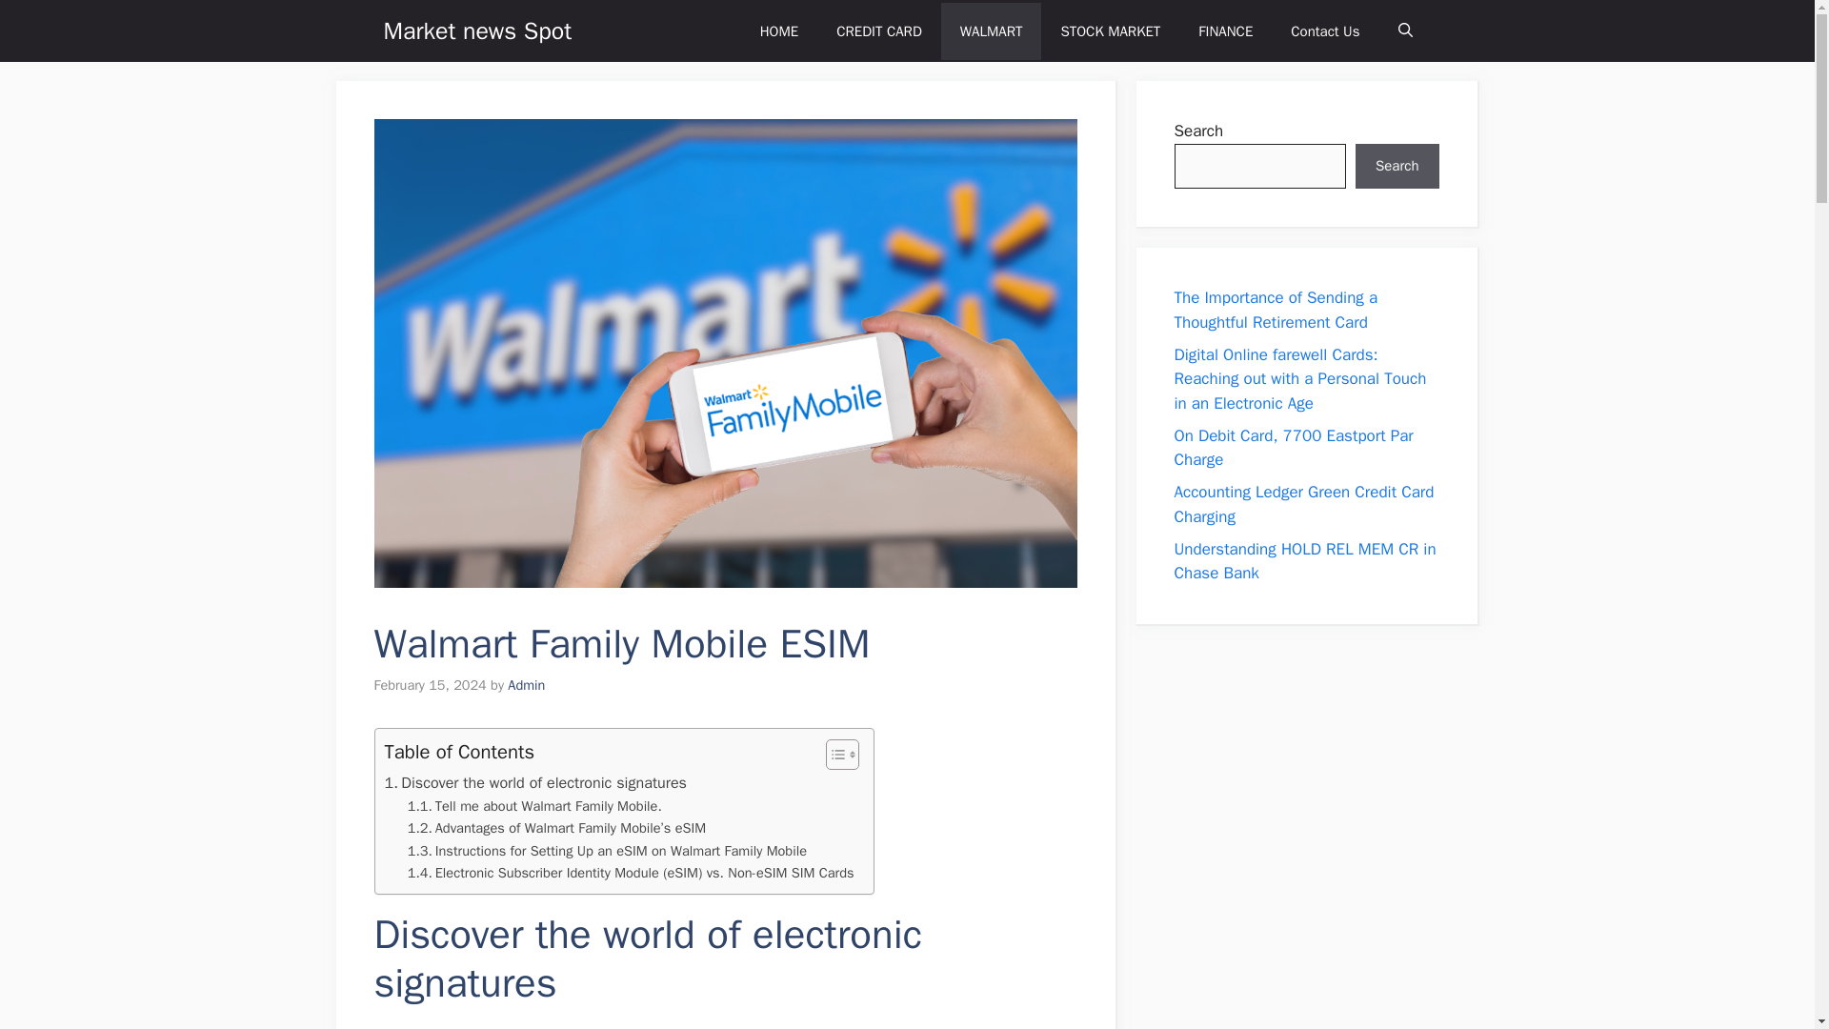 The height and width of the screenshot is (1029, 1829). Describe the element at coordinates (1305, 561) in the screenshot. I see `Understanding HOLD REL MEM CR in Chase Bank` at that location.